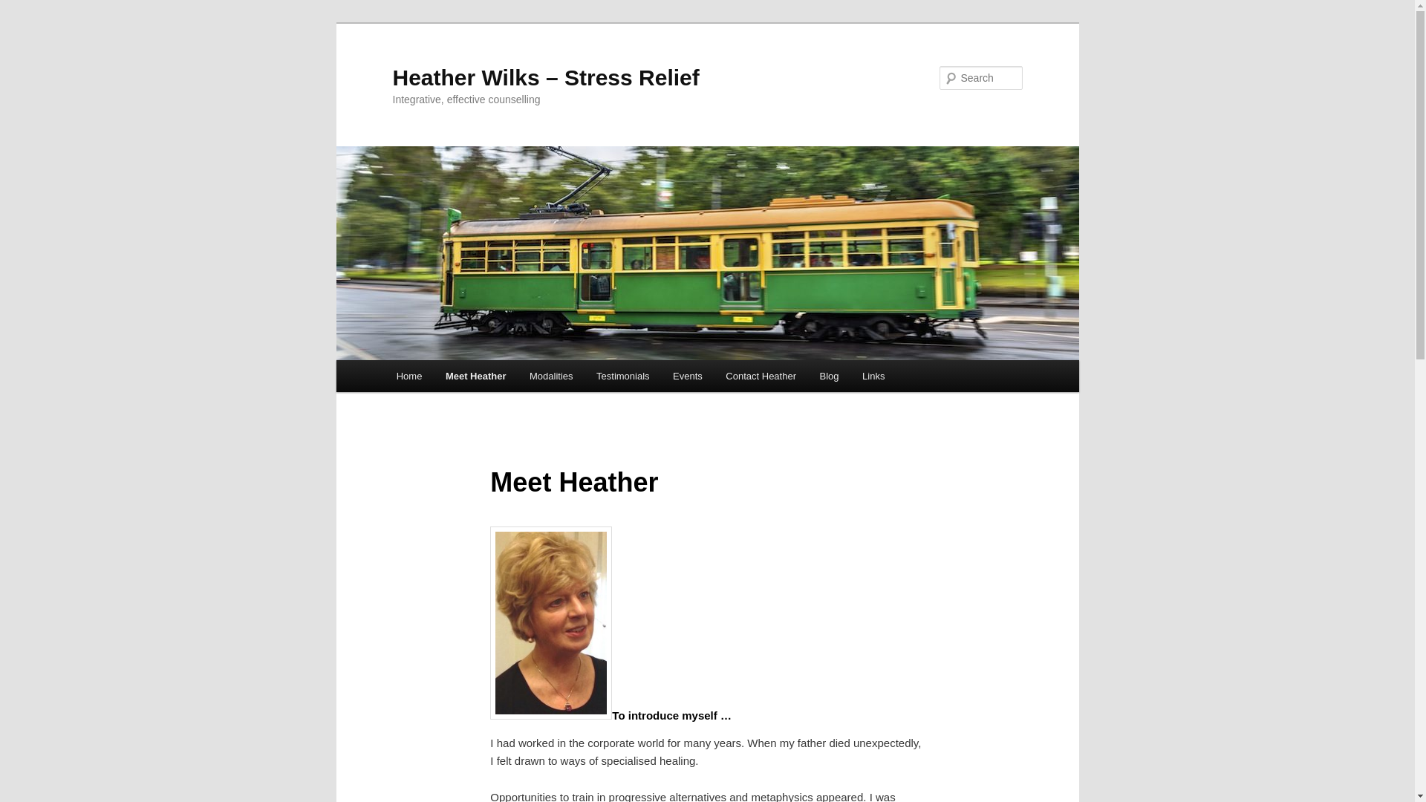  What do you see at coordinates (761, 376) in the screenshot?
I see `Contact Heather` at bounding box center [761, 376].